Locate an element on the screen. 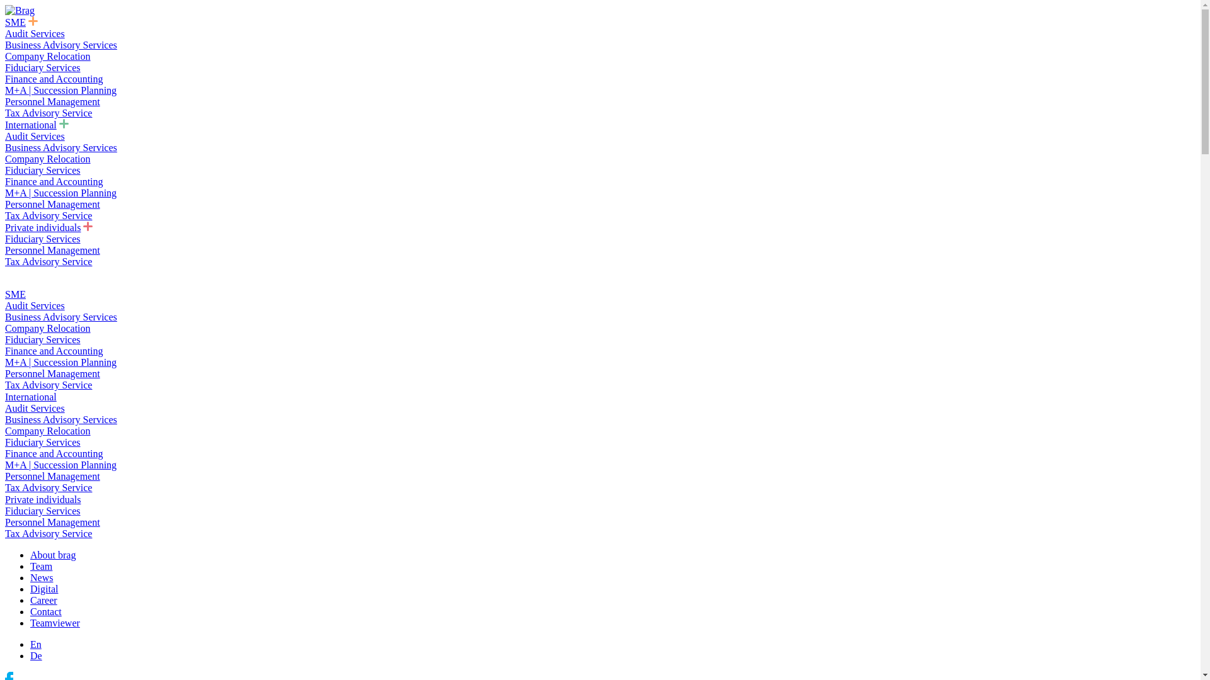  De is located at coordinates (37, 656).